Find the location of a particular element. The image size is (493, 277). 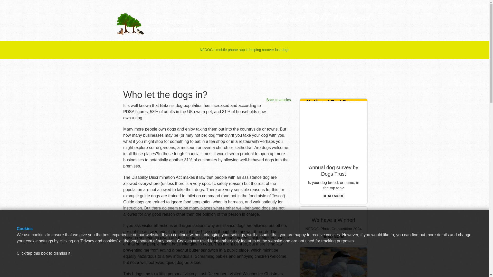

RESEARCH FUND is located at coordinates (390, 6).